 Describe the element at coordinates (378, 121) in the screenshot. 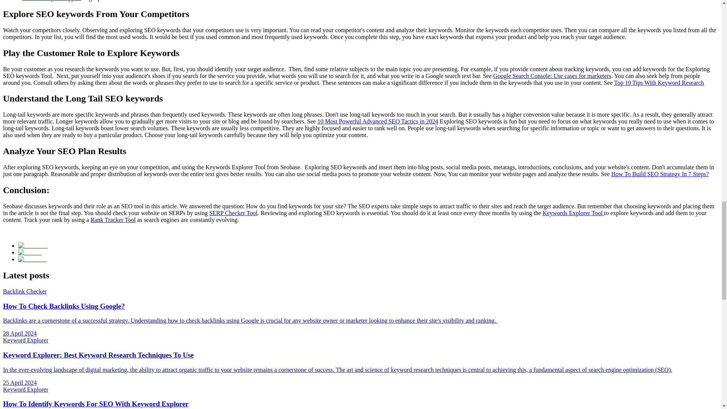

I see `10 Most Powerful Advanced SEO Tactics in 2024` at that location.